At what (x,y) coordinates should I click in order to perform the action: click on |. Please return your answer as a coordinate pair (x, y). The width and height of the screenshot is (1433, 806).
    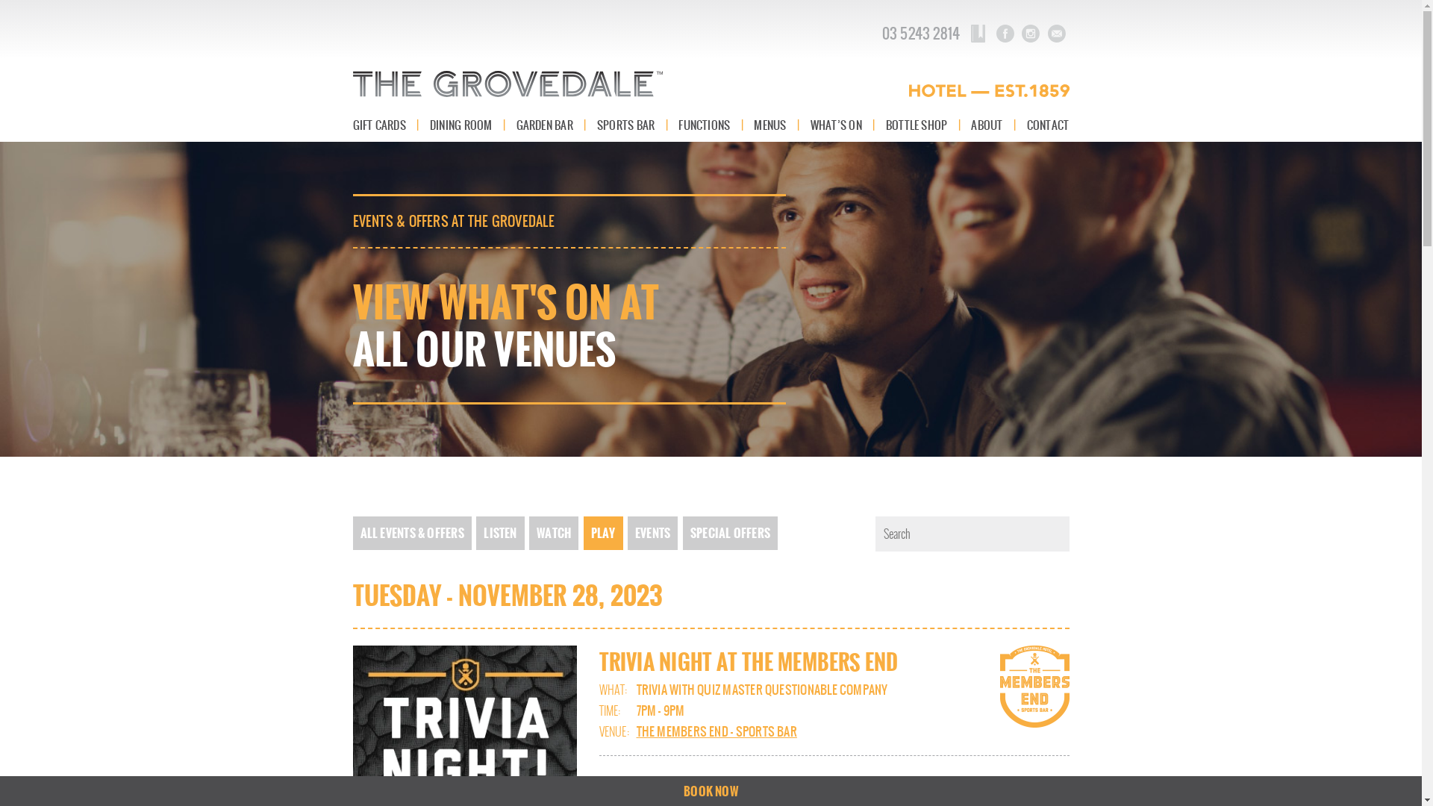
    Looking at the image, I should click on (799, 125).